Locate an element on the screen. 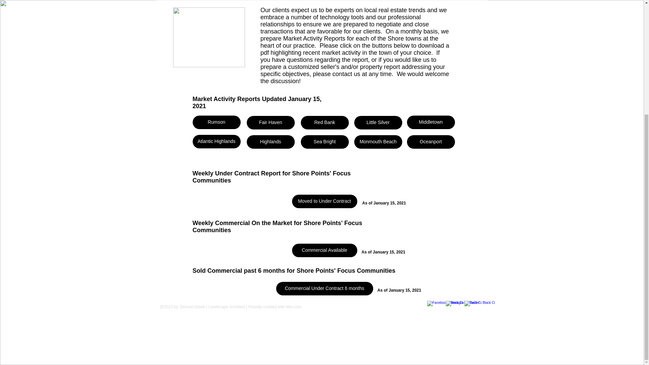 Image resolution: width=649 pixels, height=365 pixels. Middletown is located at coordinates (431, 122).